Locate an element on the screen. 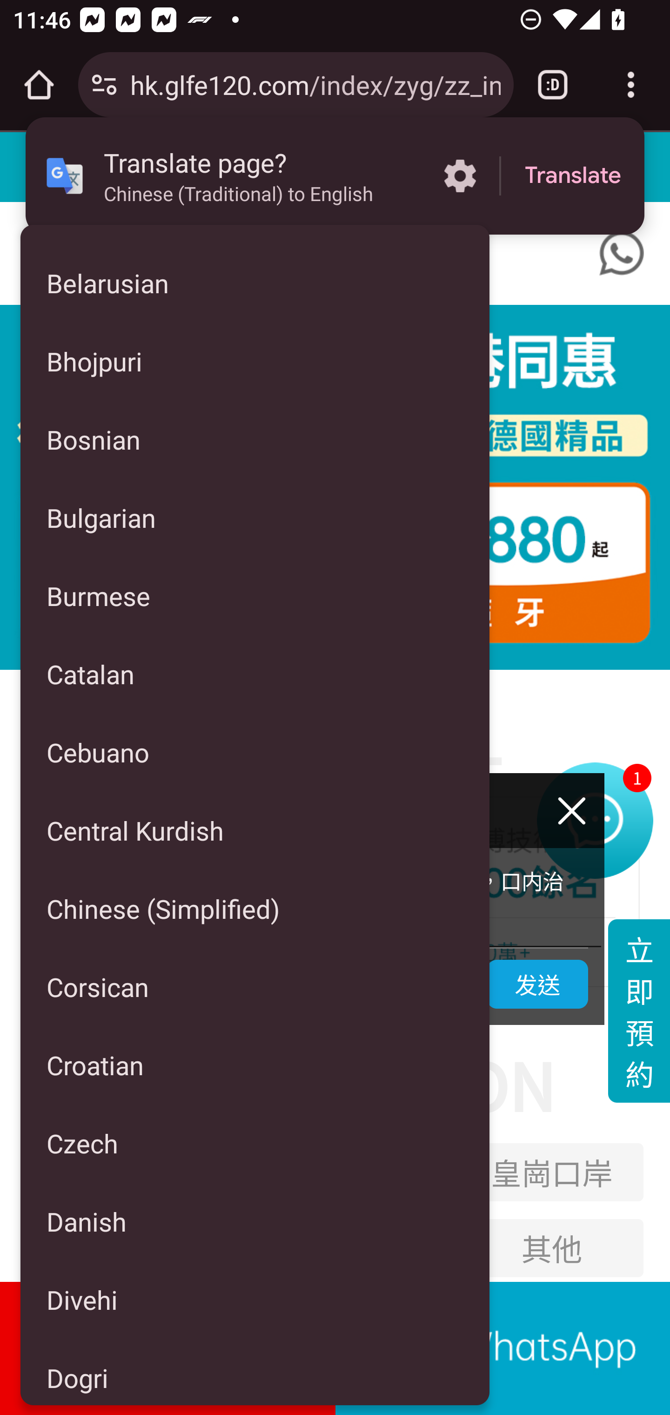 Image resolution: width=670 pixels, height=1415 pixels. Croatian is located at coordinates (255, 1065).